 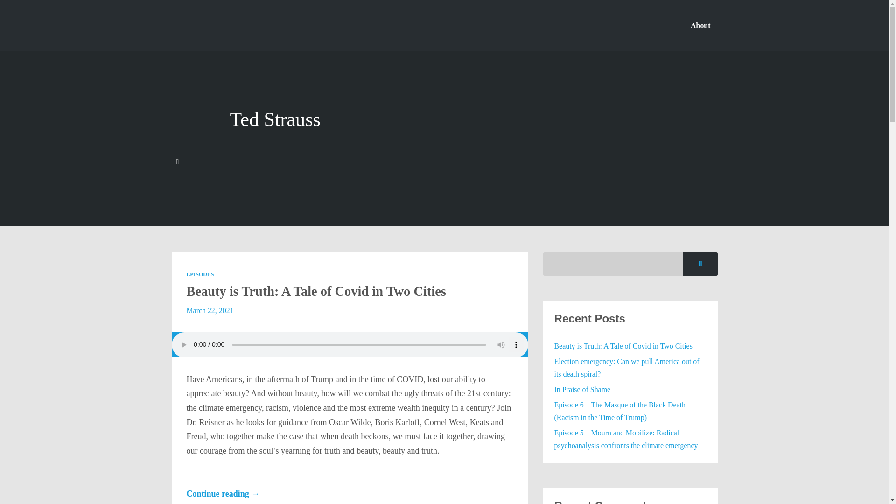 I want to click on March 22, 2021, so click(x=210, y=310).